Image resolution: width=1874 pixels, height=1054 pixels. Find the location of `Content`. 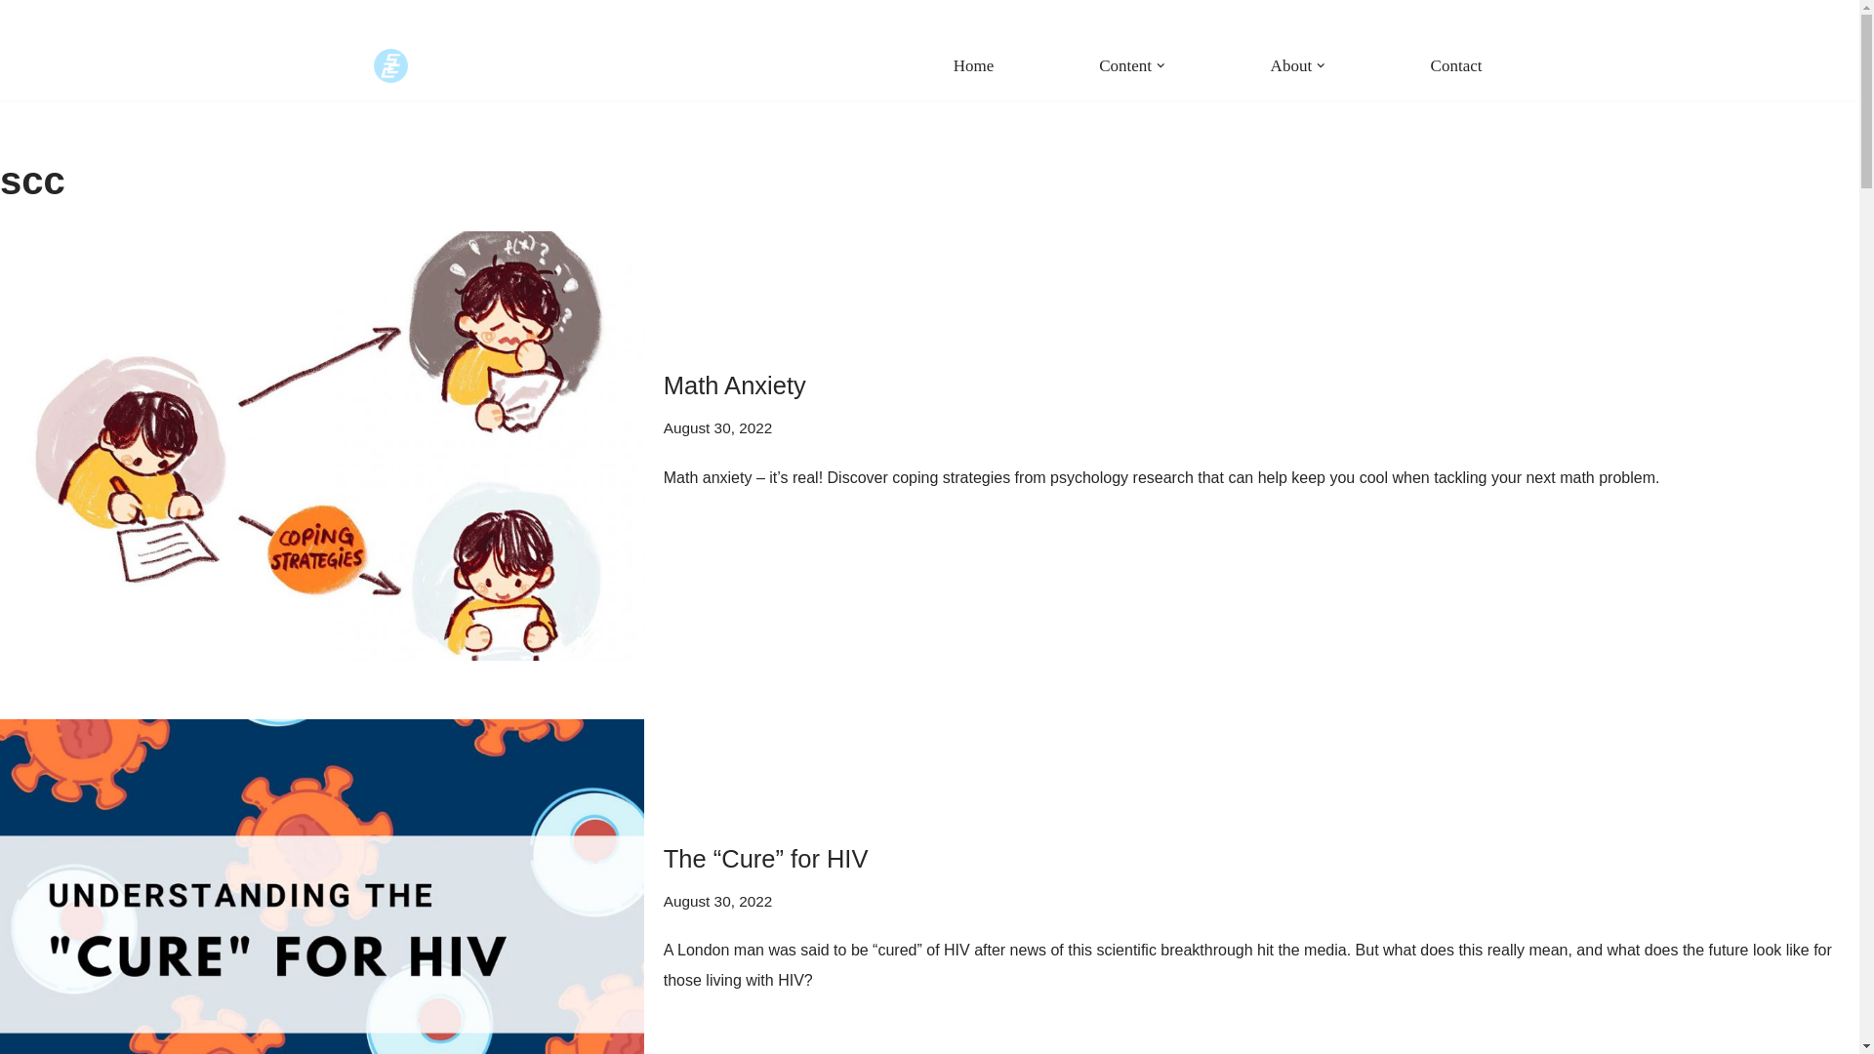

Content is located at coordinates (1124, 64).